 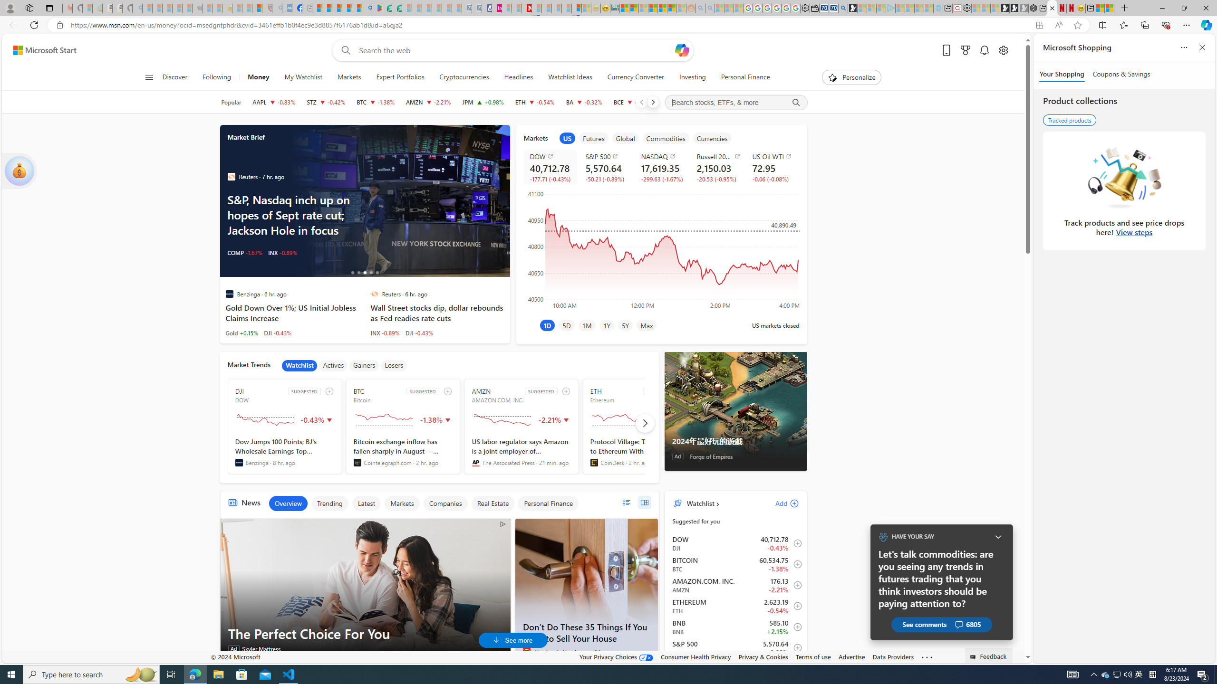 What do you see at coordinates (376, 102) in the screenshot?
I see `BTC Bitcoin decrease 60,534.75 -837.20 -1.38%` at bounding box center [376, 102].